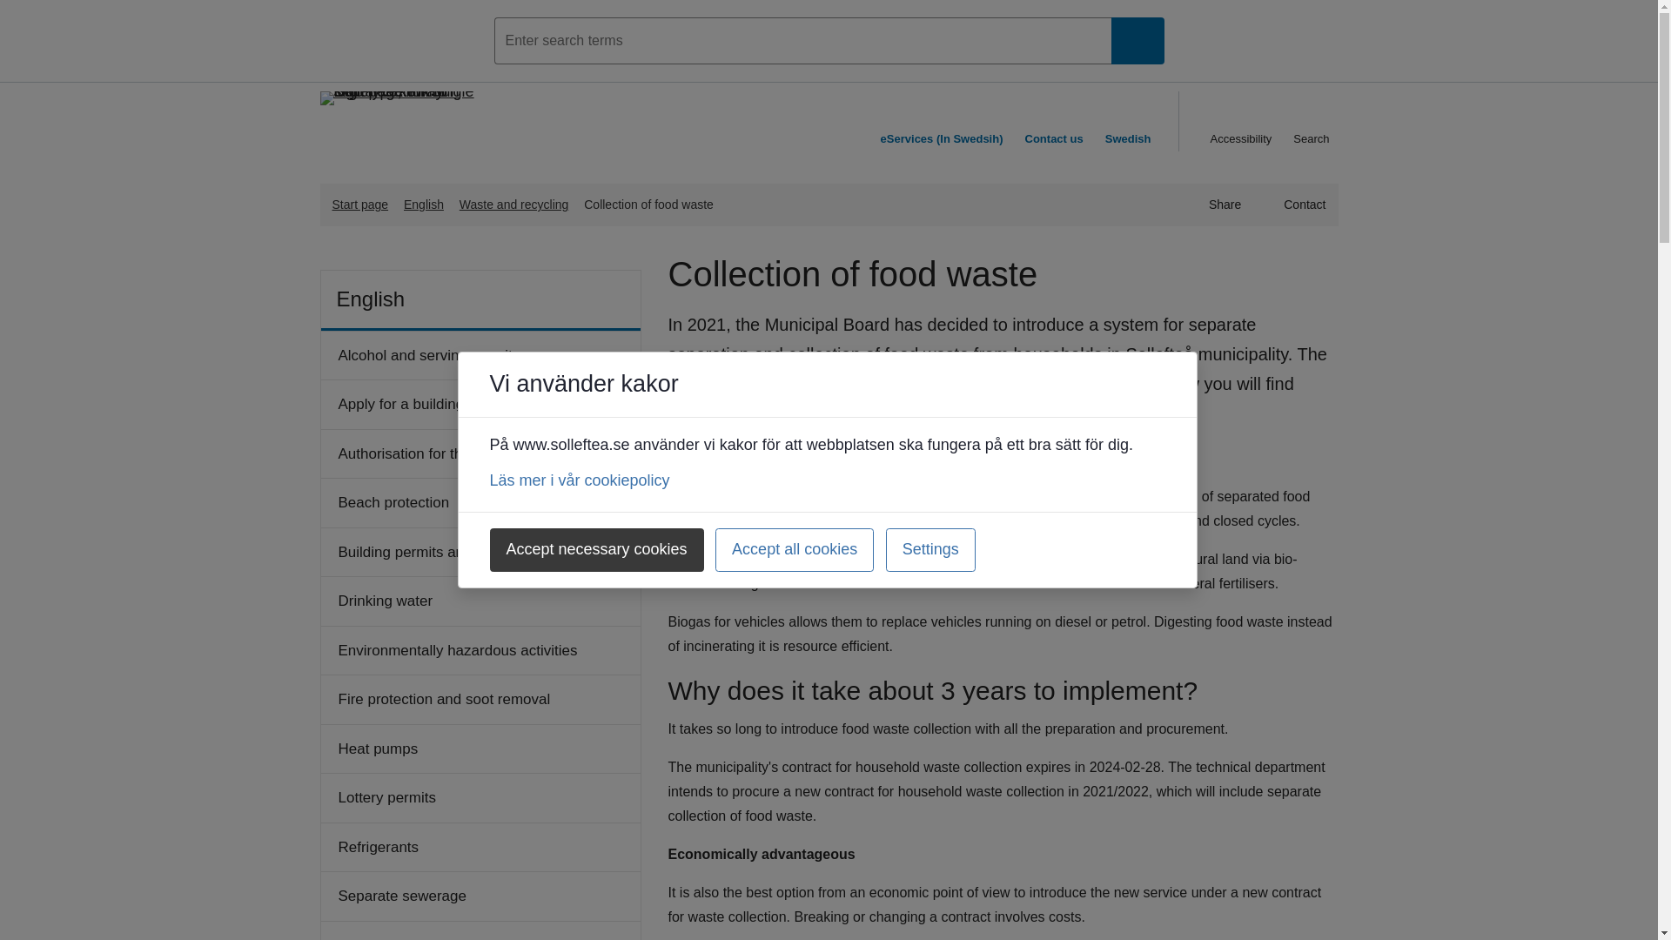 This screenshot has width=1671, height=940. What do you see at coordinates (930, 549) in the screenshot?
I see `Settings` at bounding box center [930, 549].